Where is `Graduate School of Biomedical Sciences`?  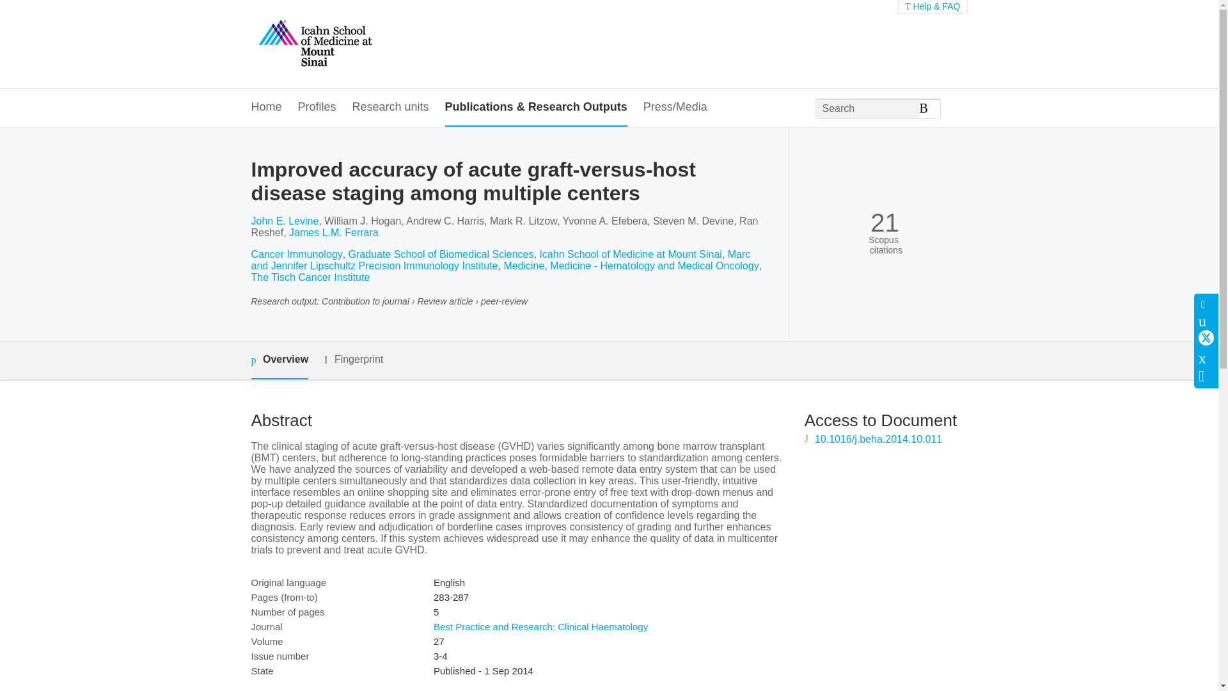 Graduate School of Biomedical Sciences is located at coordinates (441, 254).